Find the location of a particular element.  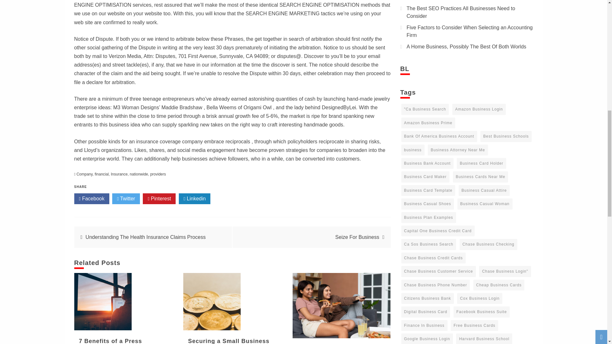

Facebook is located at coordinates (91, 199).